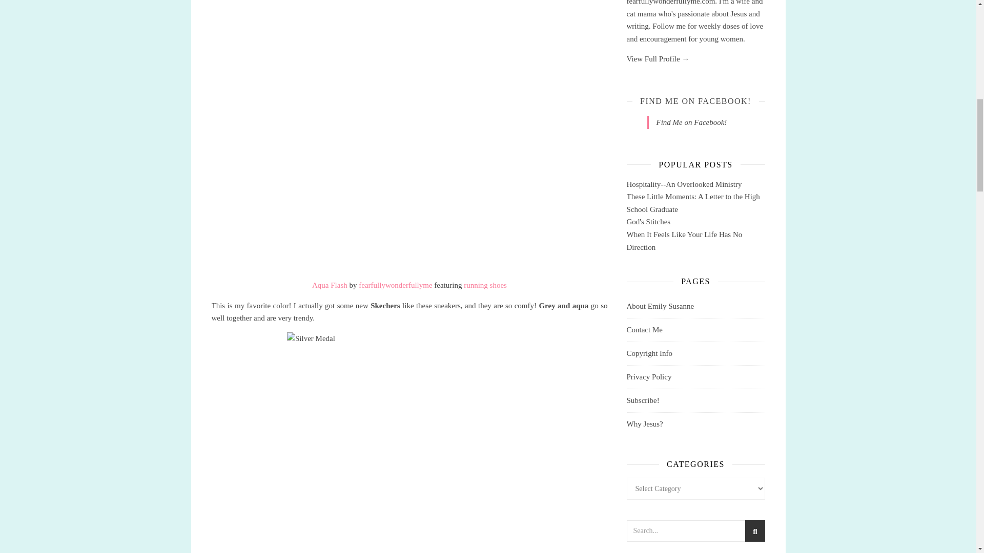 The width and height of the screenshot is (984, 553). Describe the element at coordinates (395, 285) in the screenshot. I see `fearfullywonderfullyme` at that location.